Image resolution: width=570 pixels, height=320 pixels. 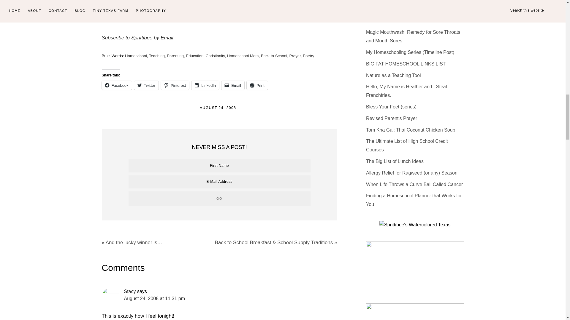 I want to click on Click to email a link to a friend, so click(x=233, y=85).